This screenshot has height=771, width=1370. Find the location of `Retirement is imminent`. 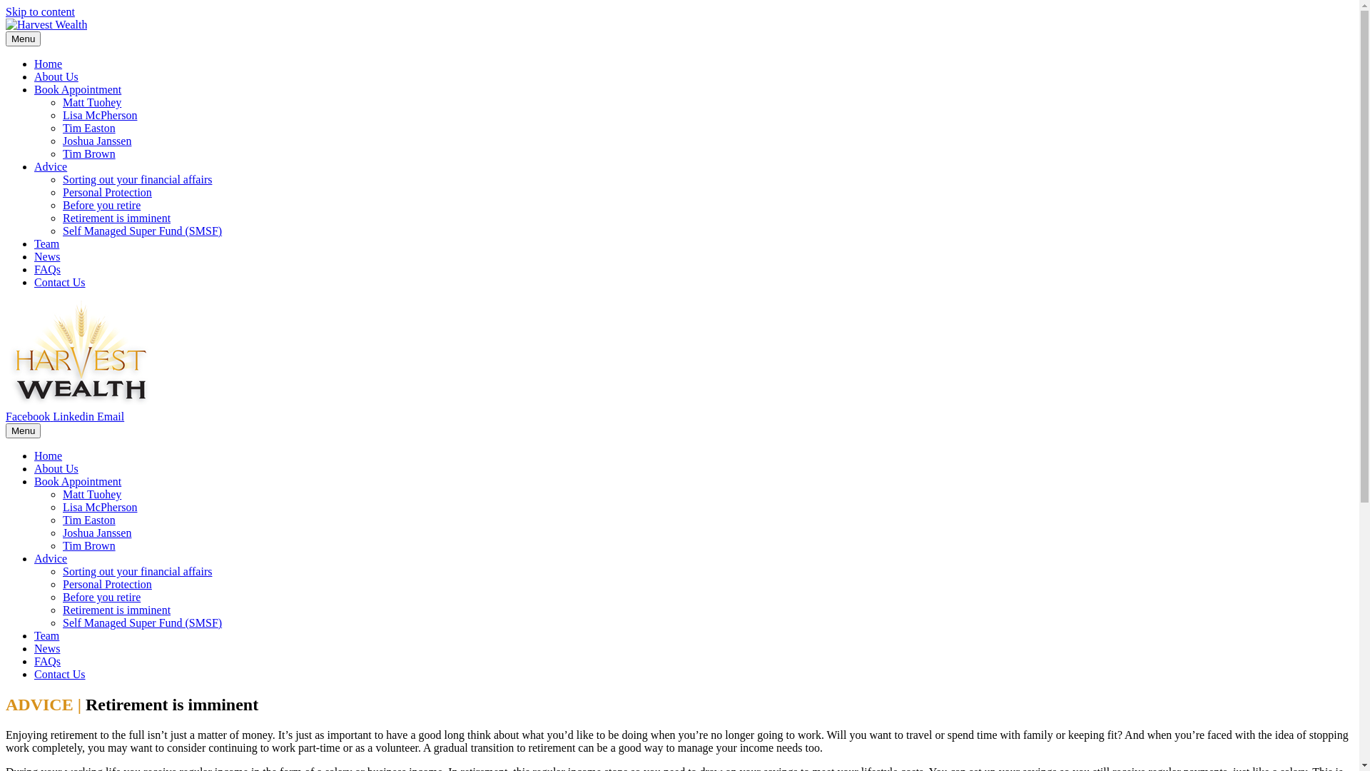

Retirement is imminent is located at coordinates (117, 218).